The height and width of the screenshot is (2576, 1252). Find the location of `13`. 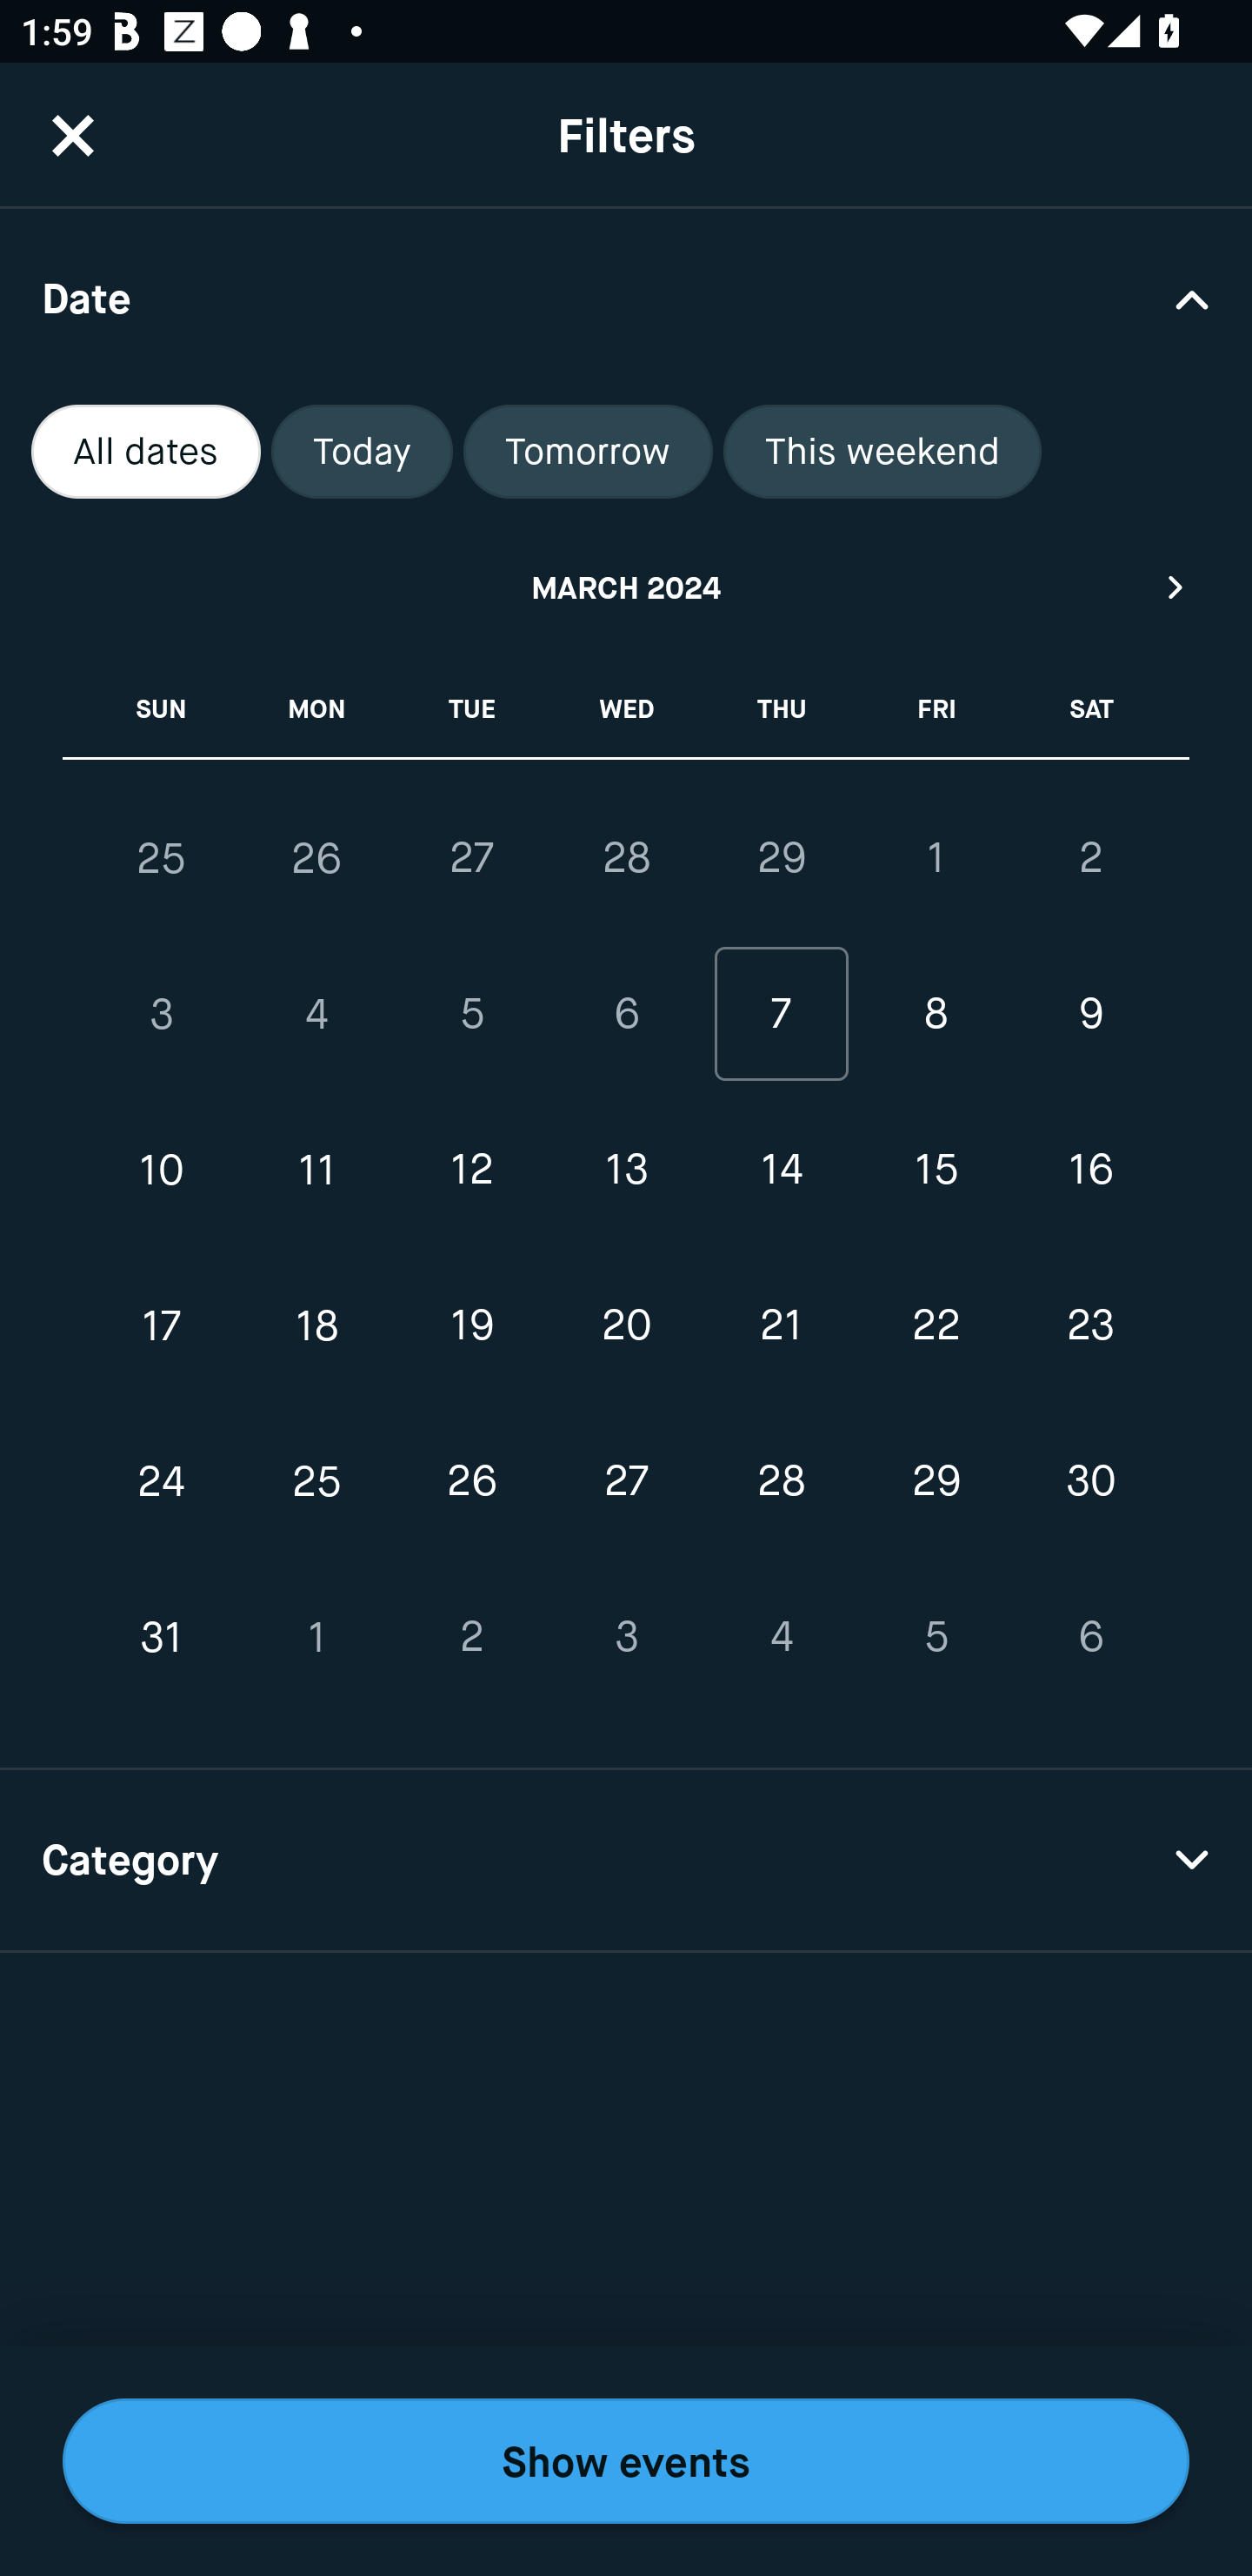

13 is located at coordinates (626, 1170).